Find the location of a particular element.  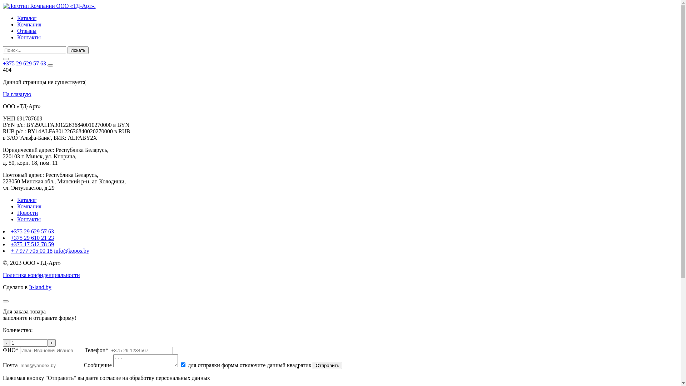

+ is located at coordinates (51, 343).